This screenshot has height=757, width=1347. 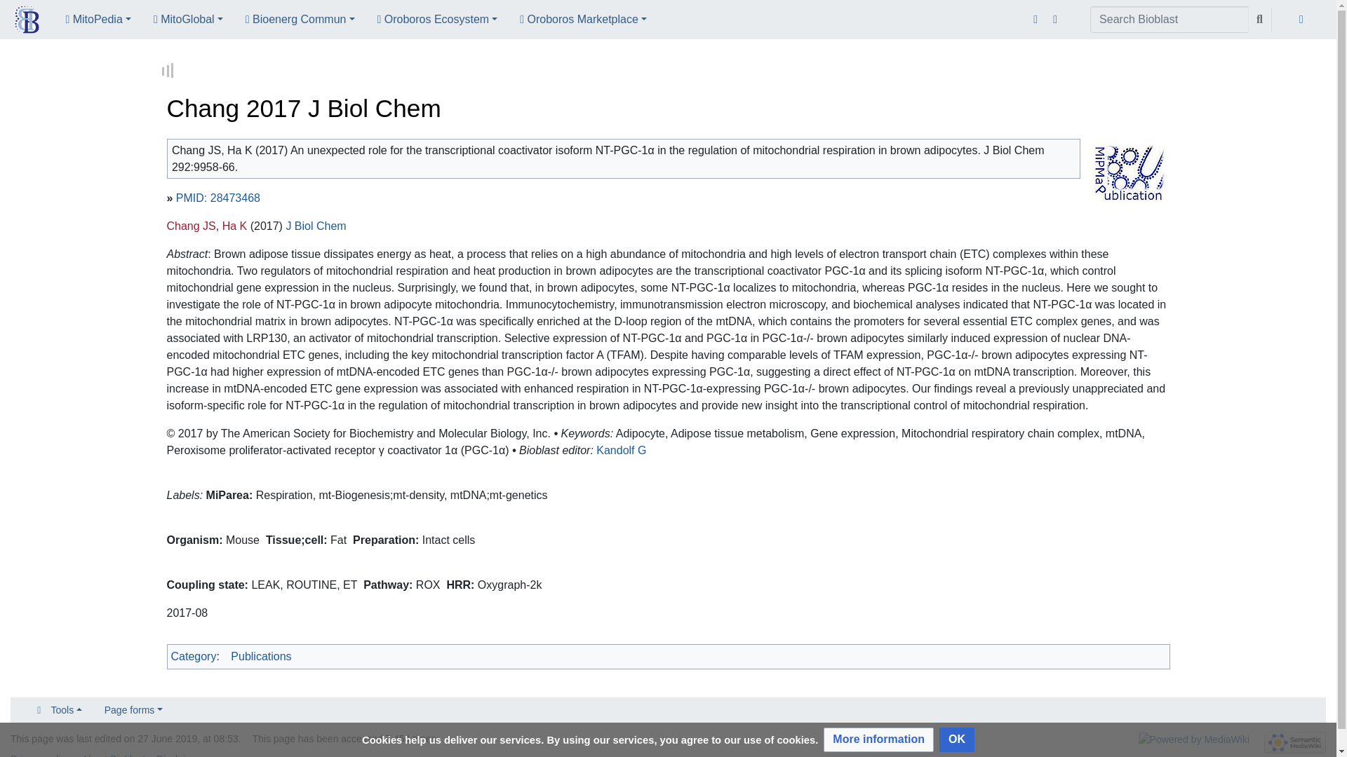 What do you see at coordinates (27, 21) in the screenshot?
I see `Visit the main page` at bounding box center [27, 21].